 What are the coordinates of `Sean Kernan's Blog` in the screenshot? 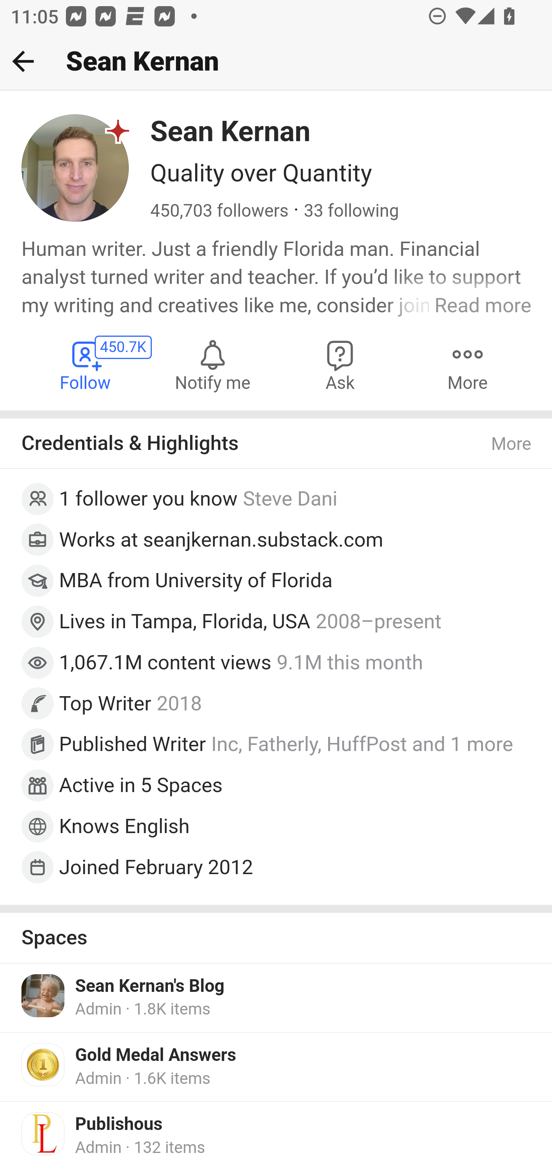 It's located at (150, 986).